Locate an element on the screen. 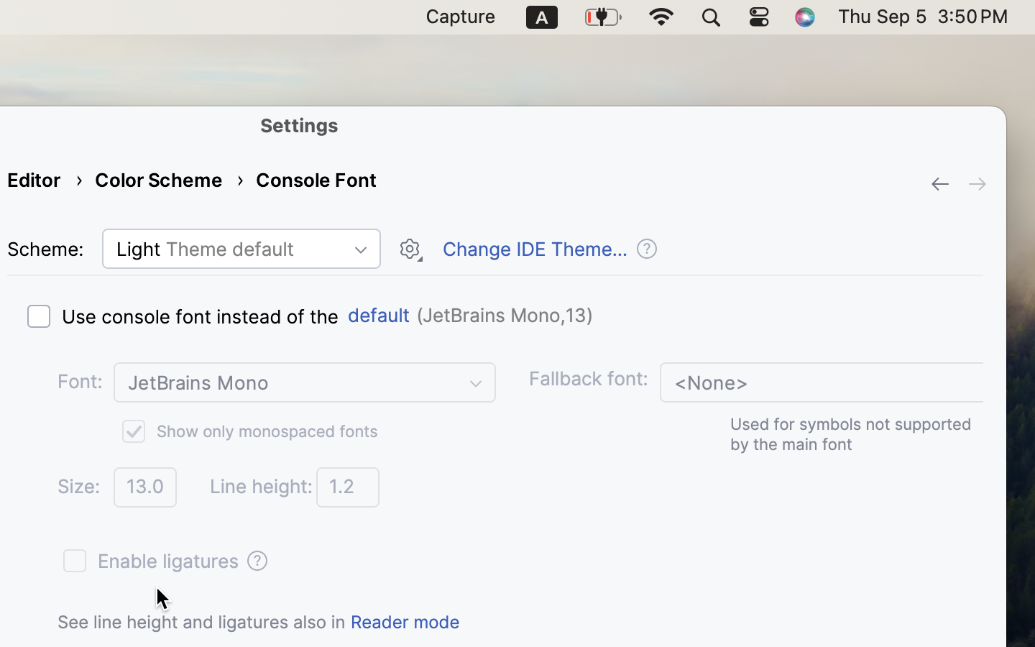 Image resolution: width=1035 pixels, height=647 pixels. Fallback font: is located at coordinates (589, 379).